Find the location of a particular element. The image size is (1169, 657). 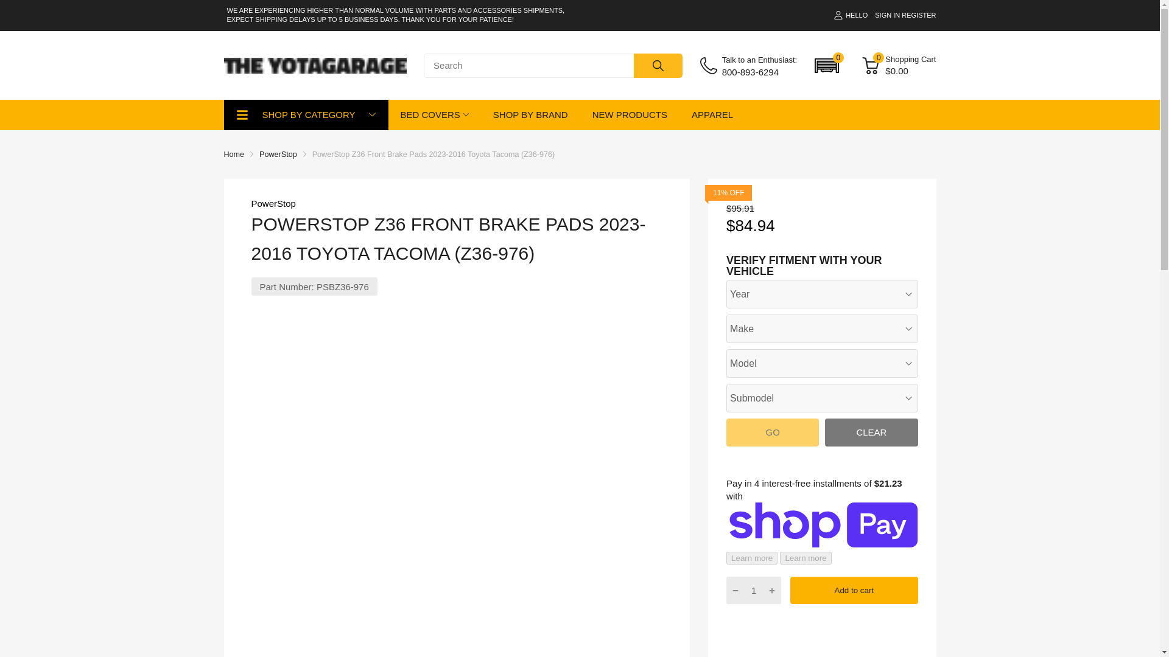

Home is located at coordinates (234, 155).